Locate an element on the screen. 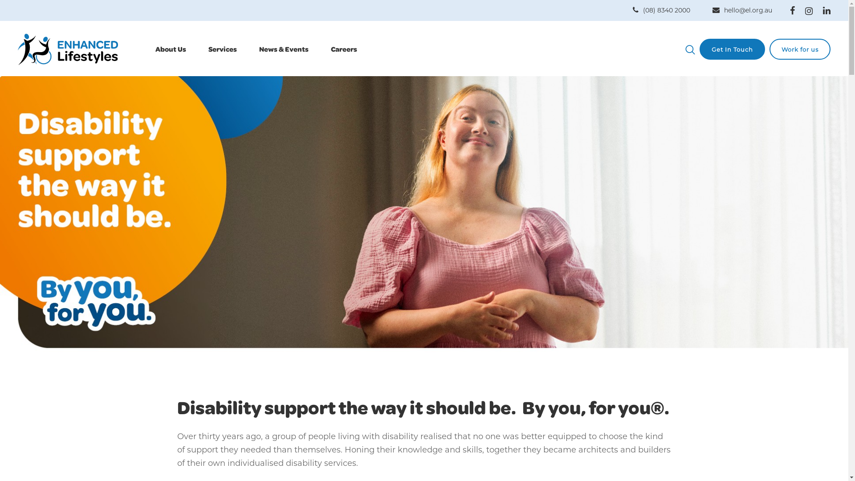  hello@el.org.au is located at coordinates (748, 10).